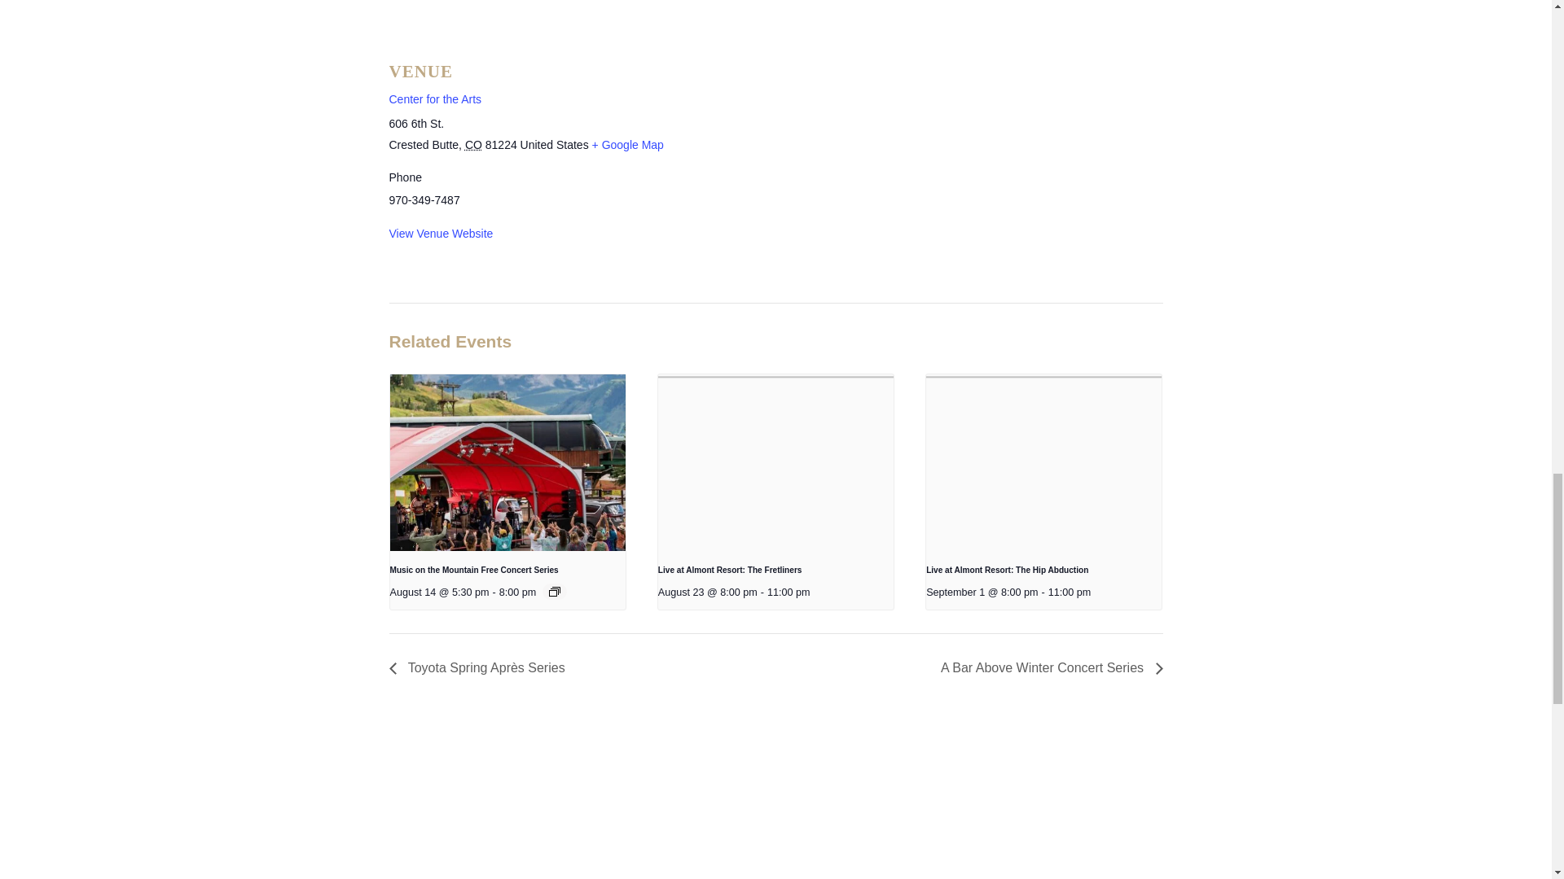  What do you see at coordinates (627, 144) in the screenshot?
I see `Click to view a Google Map` at bounding box center [627, 144].